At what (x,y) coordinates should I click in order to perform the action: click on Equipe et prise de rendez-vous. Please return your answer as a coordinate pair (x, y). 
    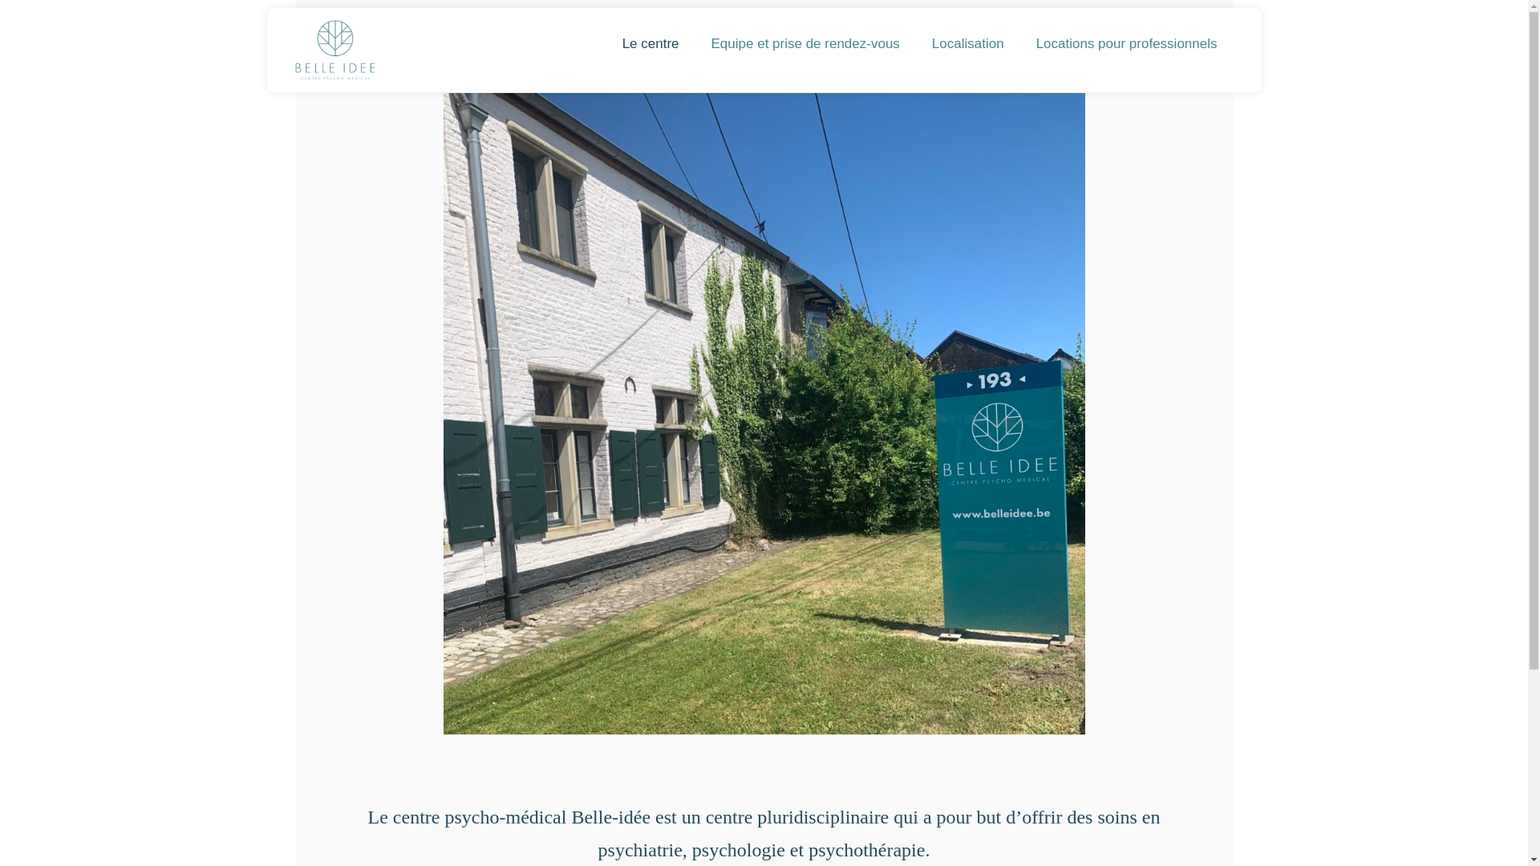
    Looking at the image, I should click on (805, 44).